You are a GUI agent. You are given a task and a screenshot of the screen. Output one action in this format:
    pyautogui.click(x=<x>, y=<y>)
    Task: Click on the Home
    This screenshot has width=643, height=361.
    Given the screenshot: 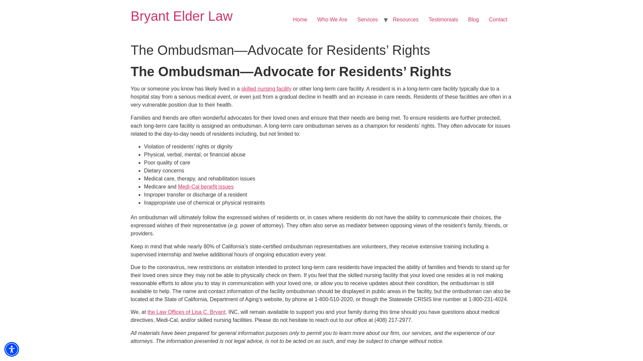 What is the action you would take?
    pyautogui.click(x=300, y=19)
    